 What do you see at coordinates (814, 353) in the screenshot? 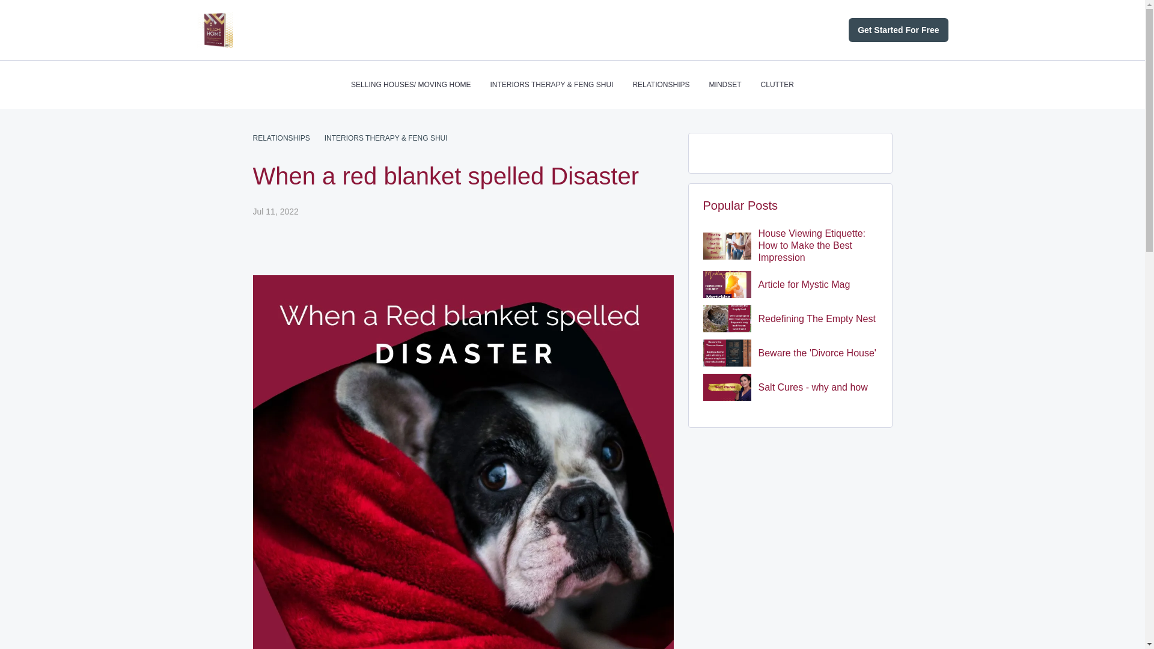
I see `Beware the 'Divorce House'` at bounding box center [814, 353].